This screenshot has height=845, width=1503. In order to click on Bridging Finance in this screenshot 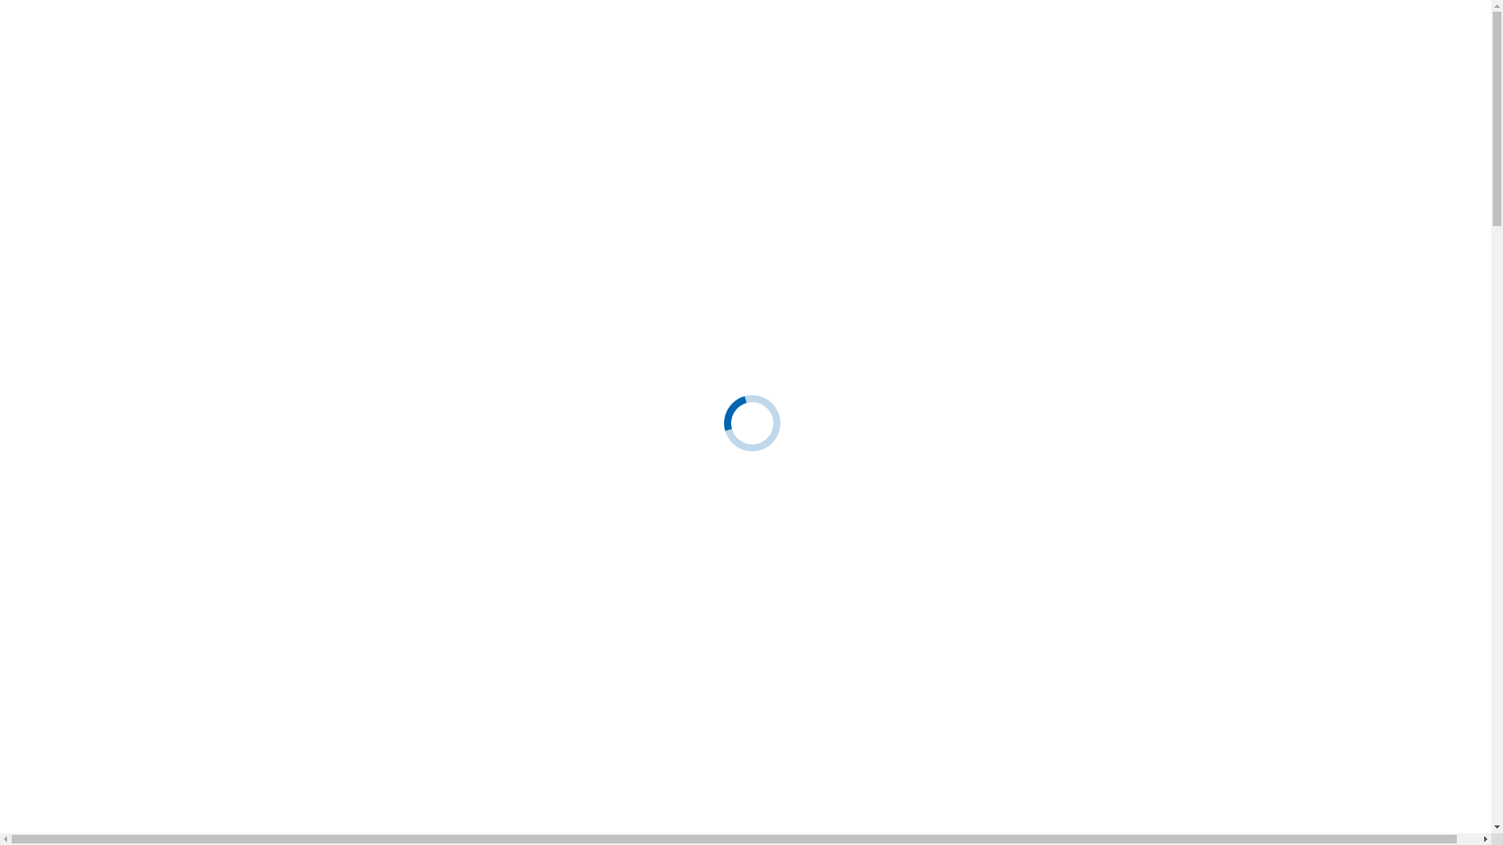, I will do `click(175, 222)`.